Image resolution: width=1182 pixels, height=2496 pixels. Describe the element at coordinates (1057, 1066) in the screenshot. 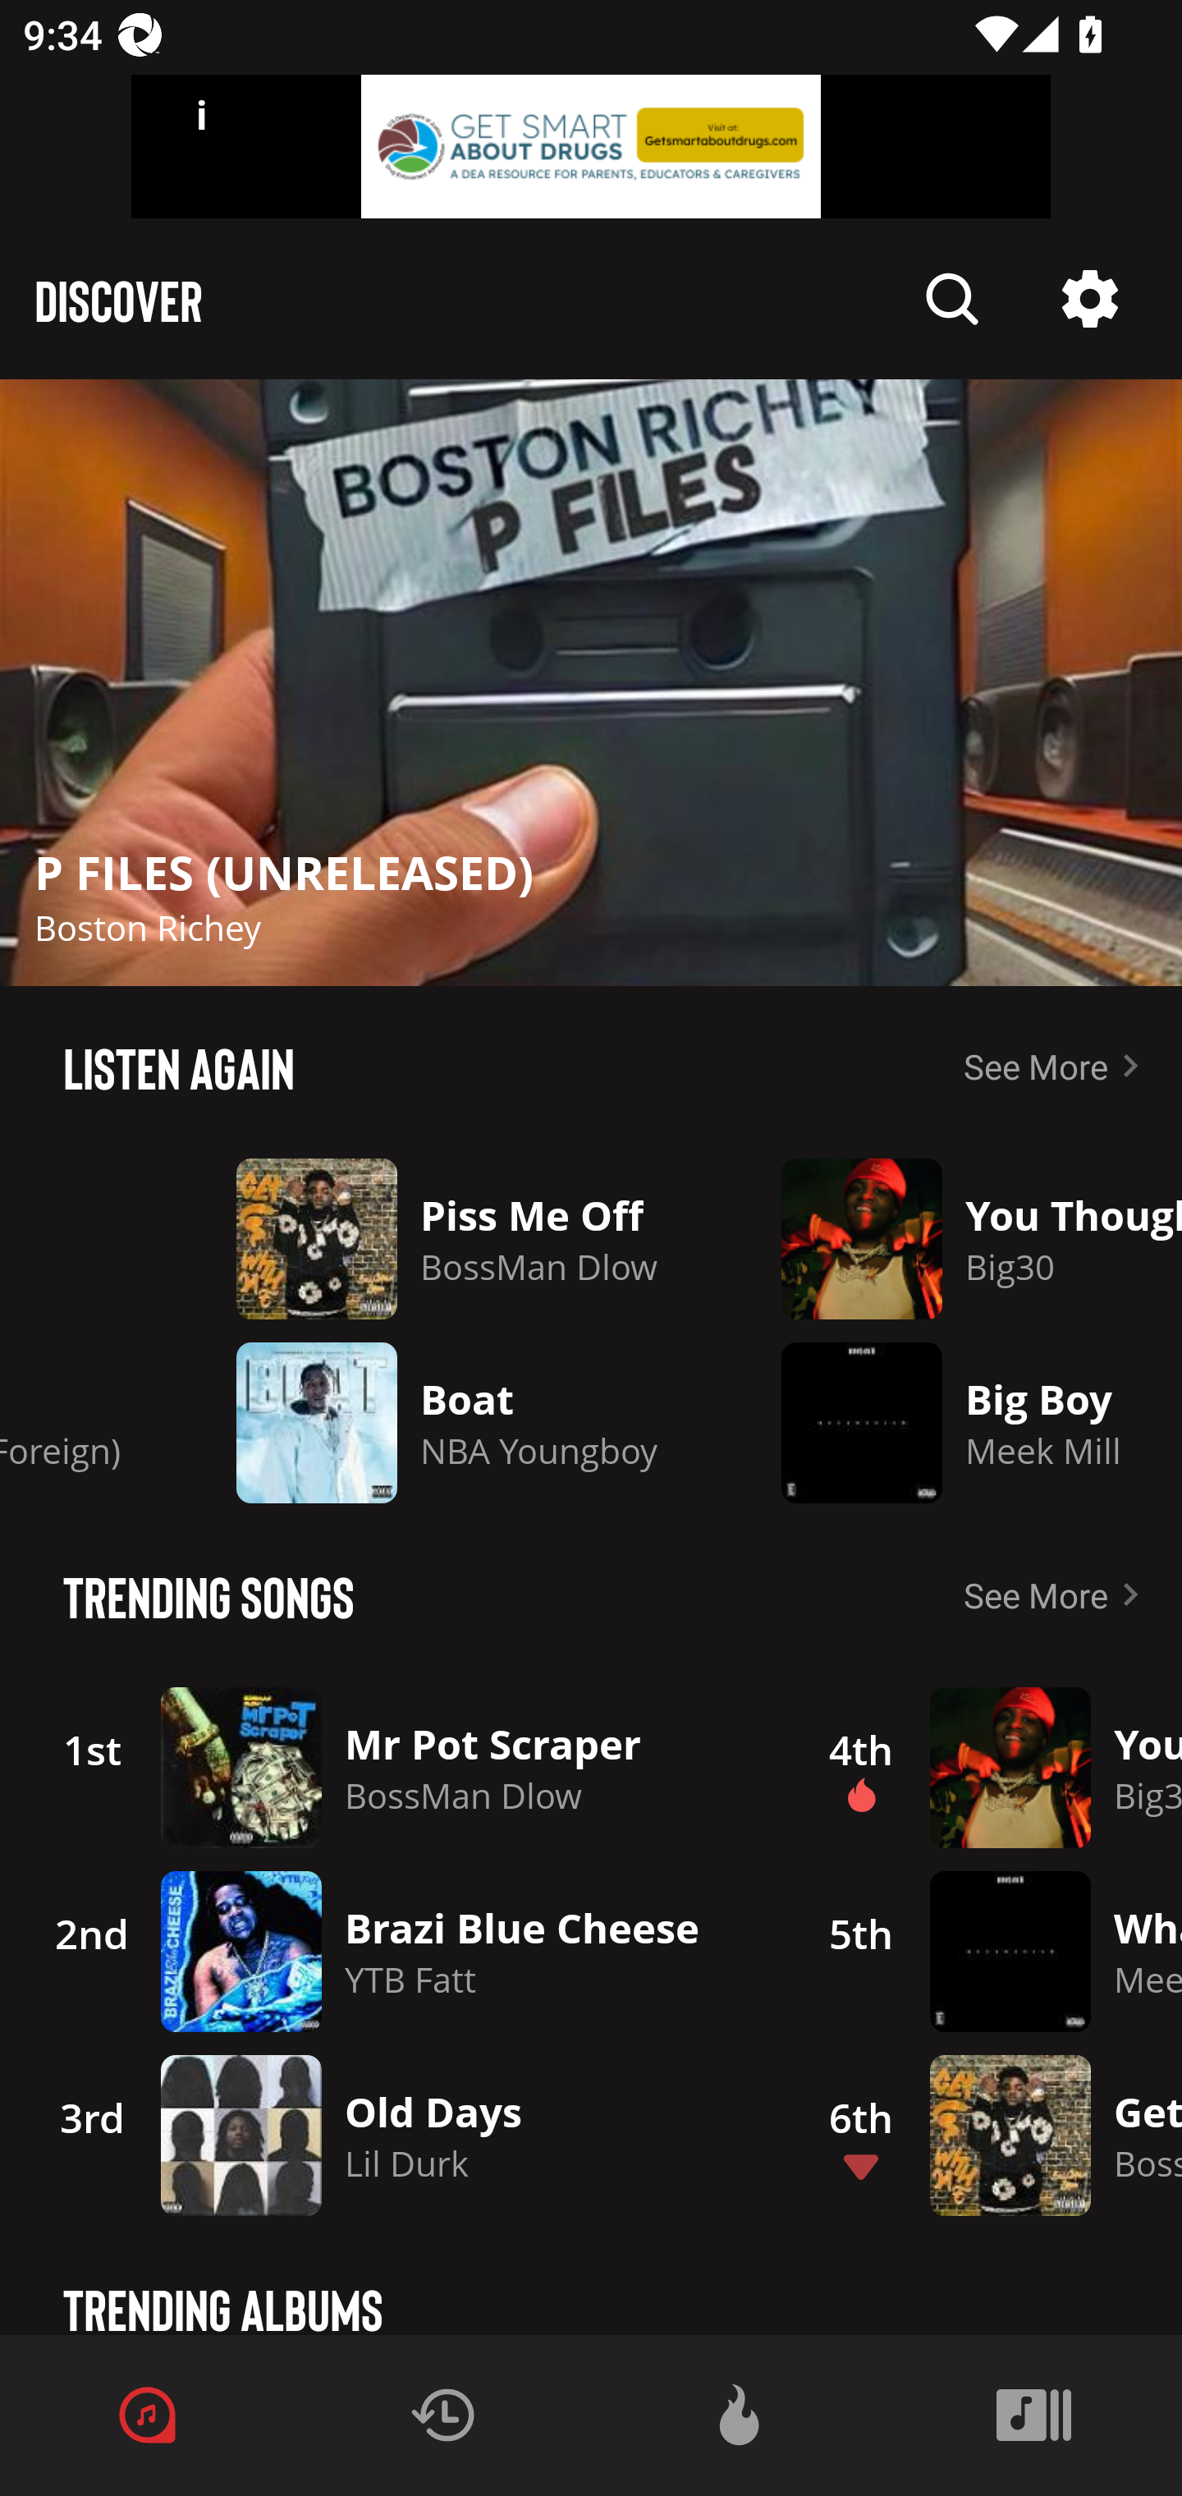

I see `See More` at that location.